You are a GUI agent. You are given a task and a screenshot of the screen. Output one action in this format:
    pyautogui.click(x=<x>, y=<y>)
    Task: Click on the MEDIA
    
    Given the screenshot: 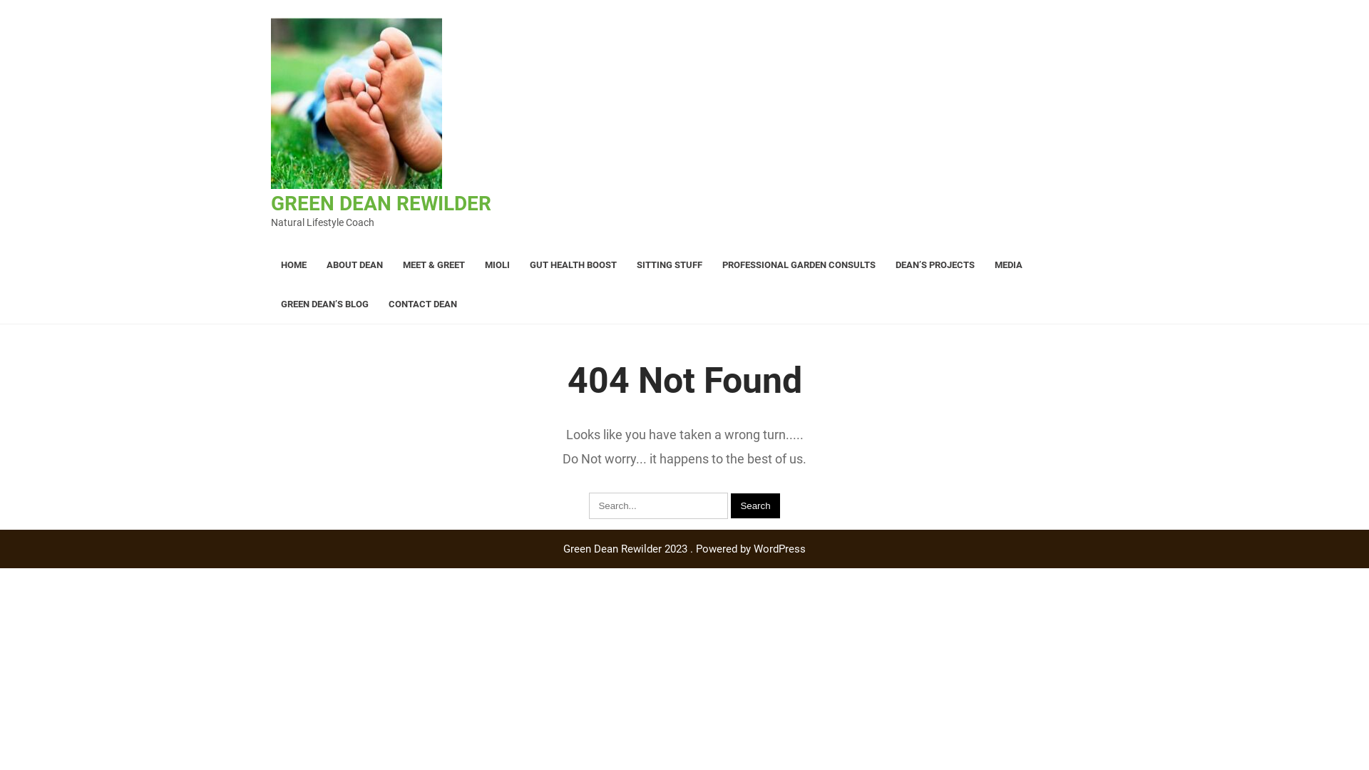 What is the action you would take?
    pyautogui.click(x=1008, y=265)
    